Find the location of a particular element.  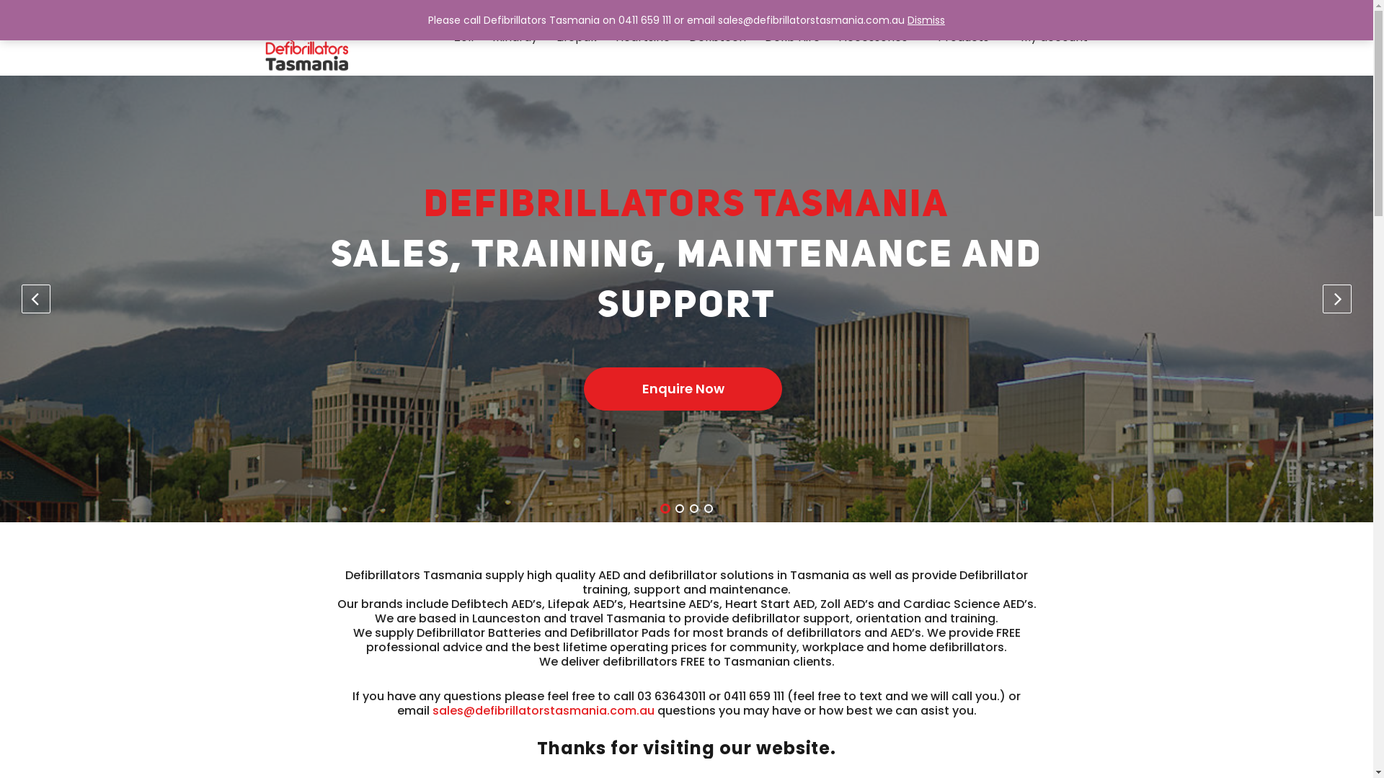

Heartsine is located at coordinates (643, 37).